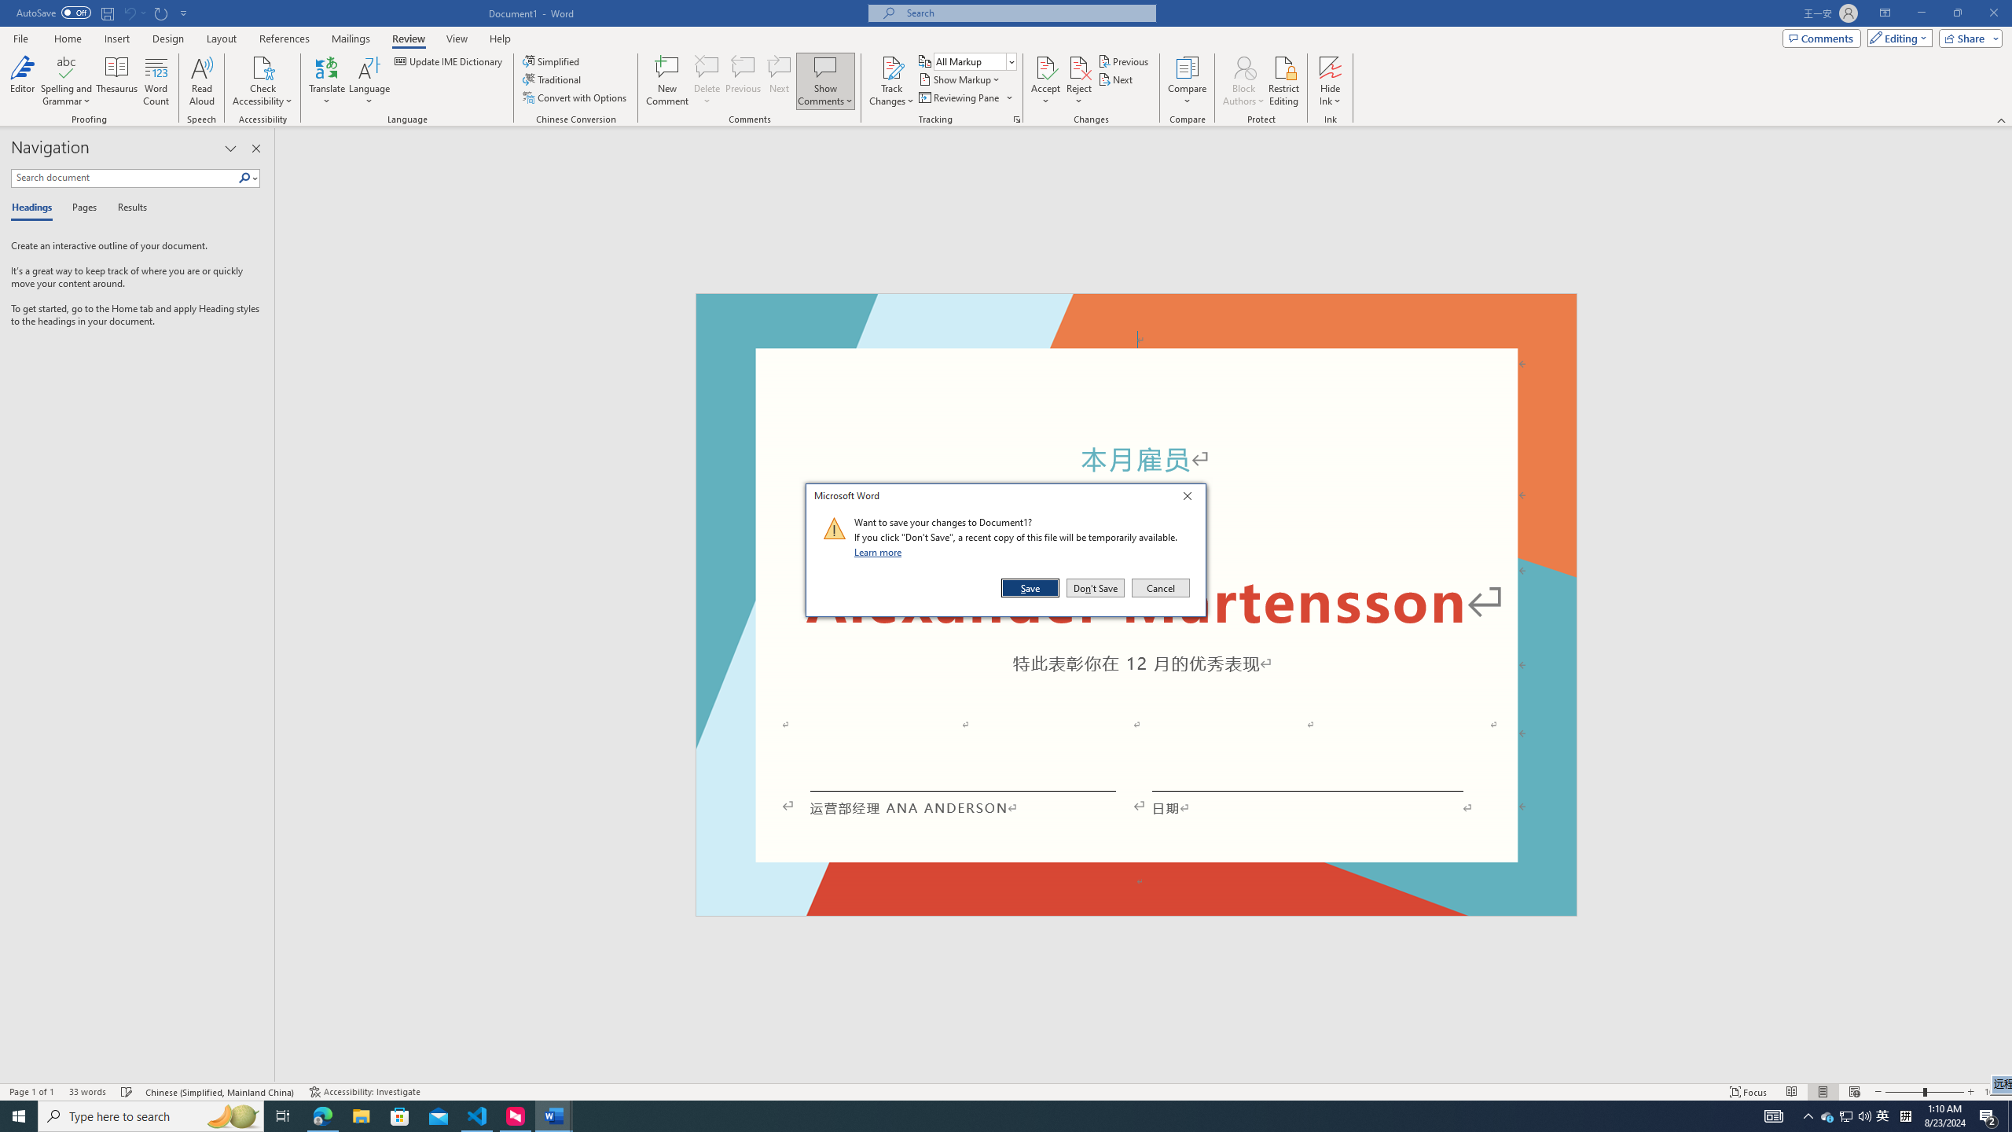 The image size is (2012, 1132). Describe the element at coordinates (1045, 81) in the screenshot. I see `Accept` at that location.